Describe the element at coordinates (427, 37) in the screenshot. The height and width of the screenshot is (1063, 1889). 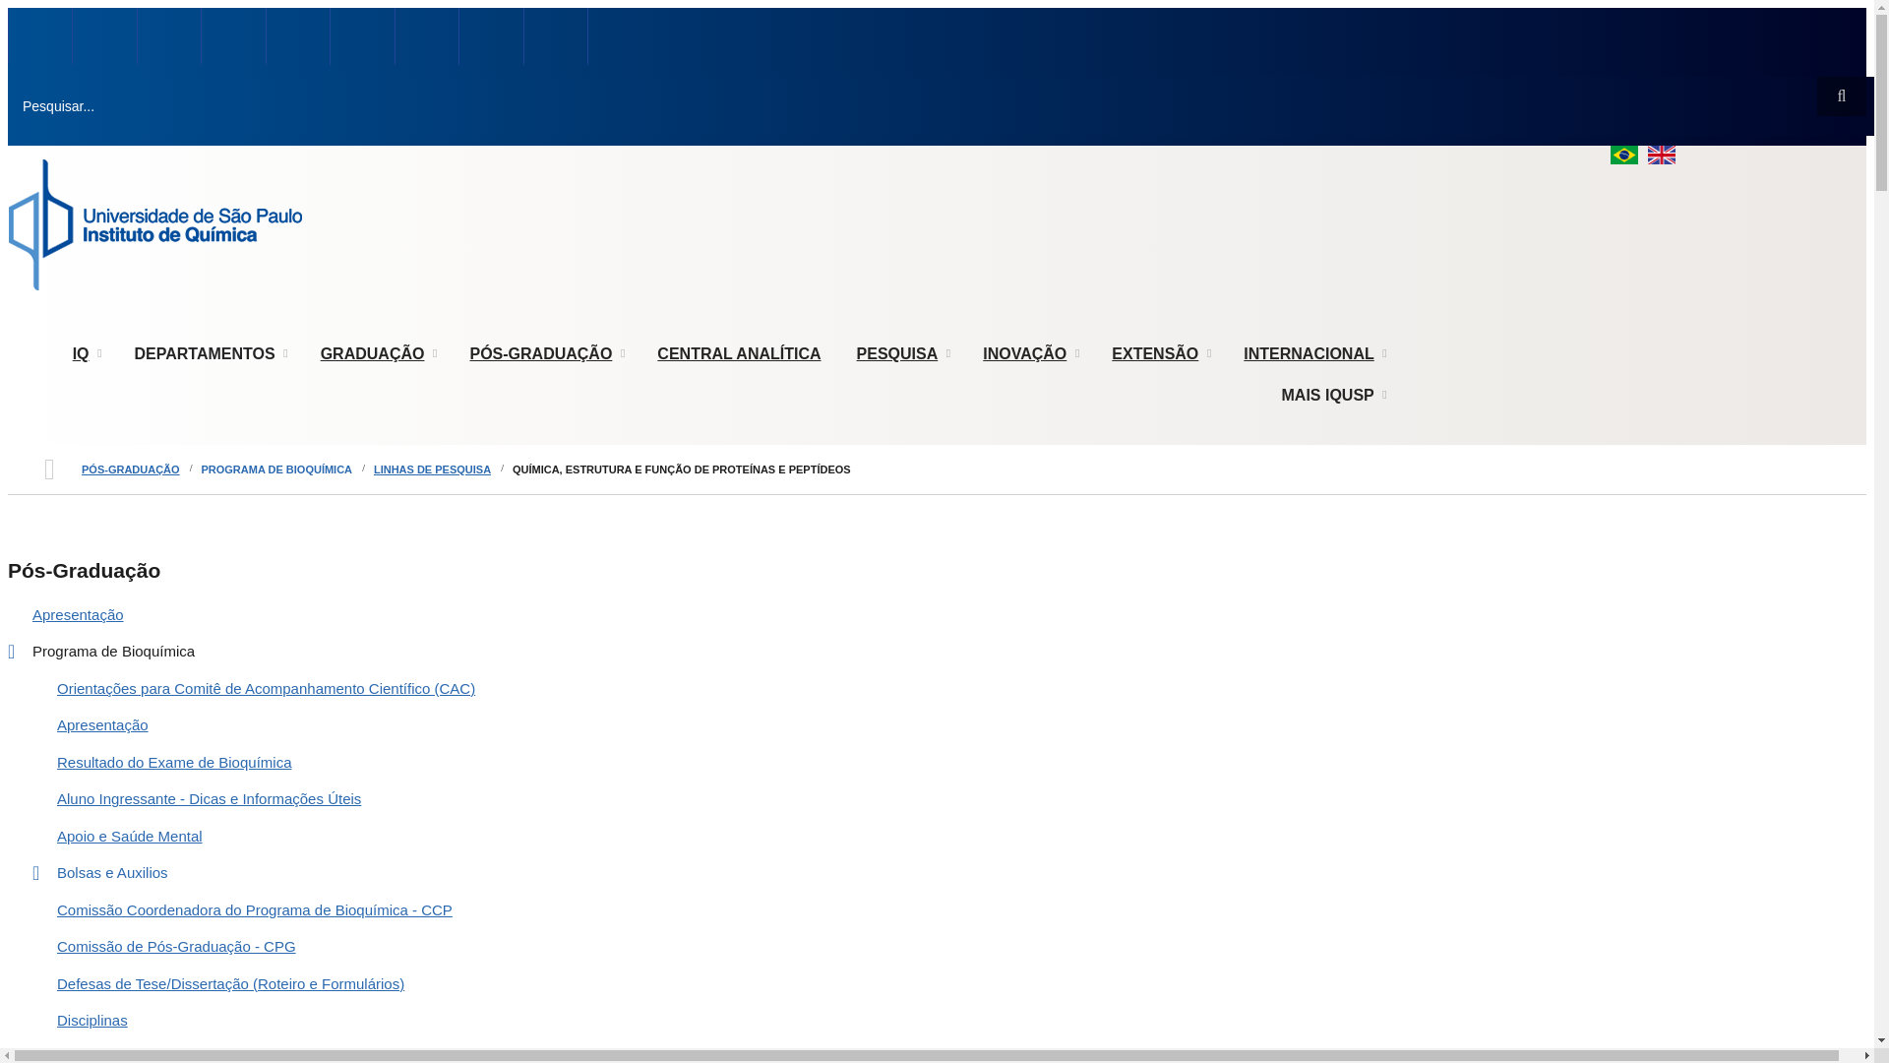
I see ` ` at that location.